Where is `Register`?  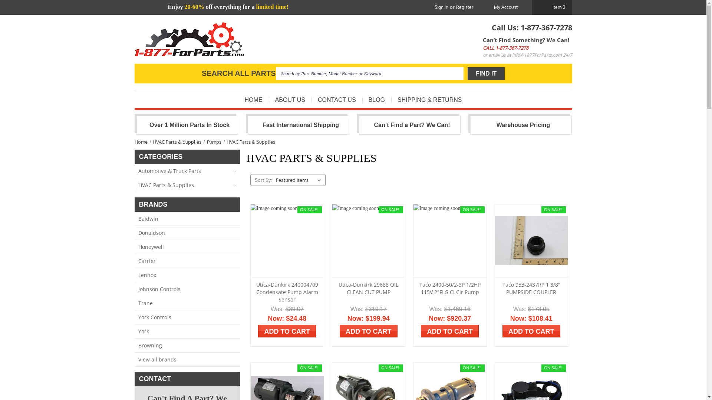 Register is located at coordinates (464, 7).